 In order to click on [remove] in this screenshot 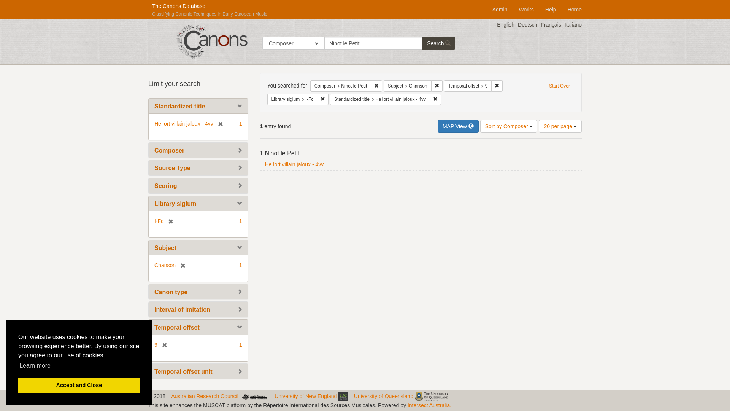, I will do `click(162, 345)`.